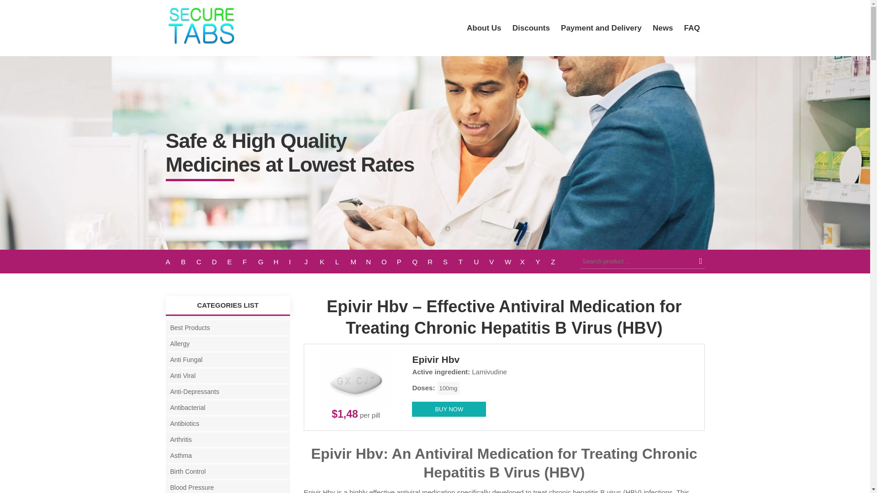  Describe the element at coordinates (266, 262) in the screenshot. I see `Product by G ` at that location.